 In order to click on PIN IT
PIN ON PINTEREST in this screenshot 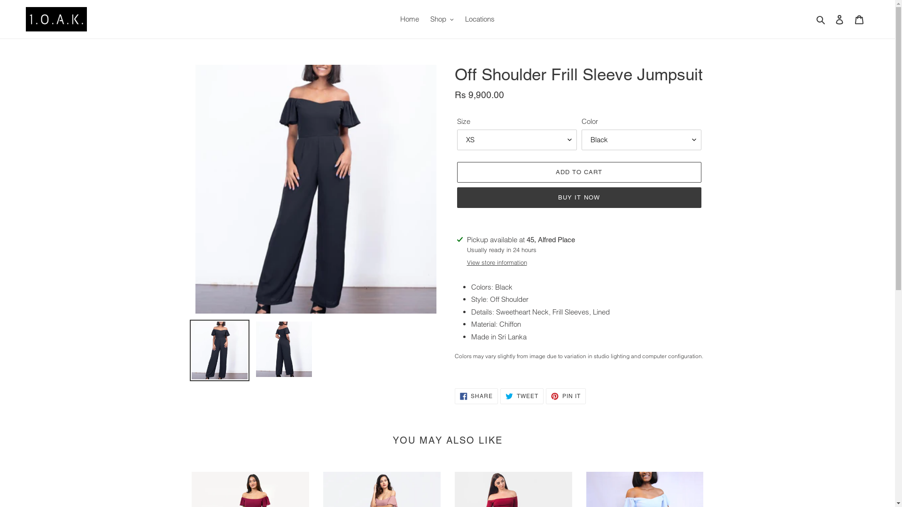, I will do `click(566, 396)`.